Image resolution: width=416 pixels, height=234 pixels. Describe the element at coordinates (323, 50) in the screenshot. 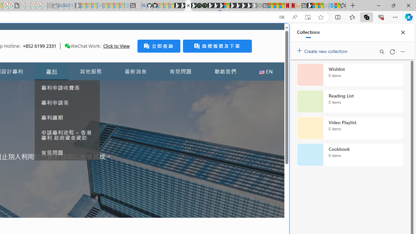

I see `Create new collection` at that location.